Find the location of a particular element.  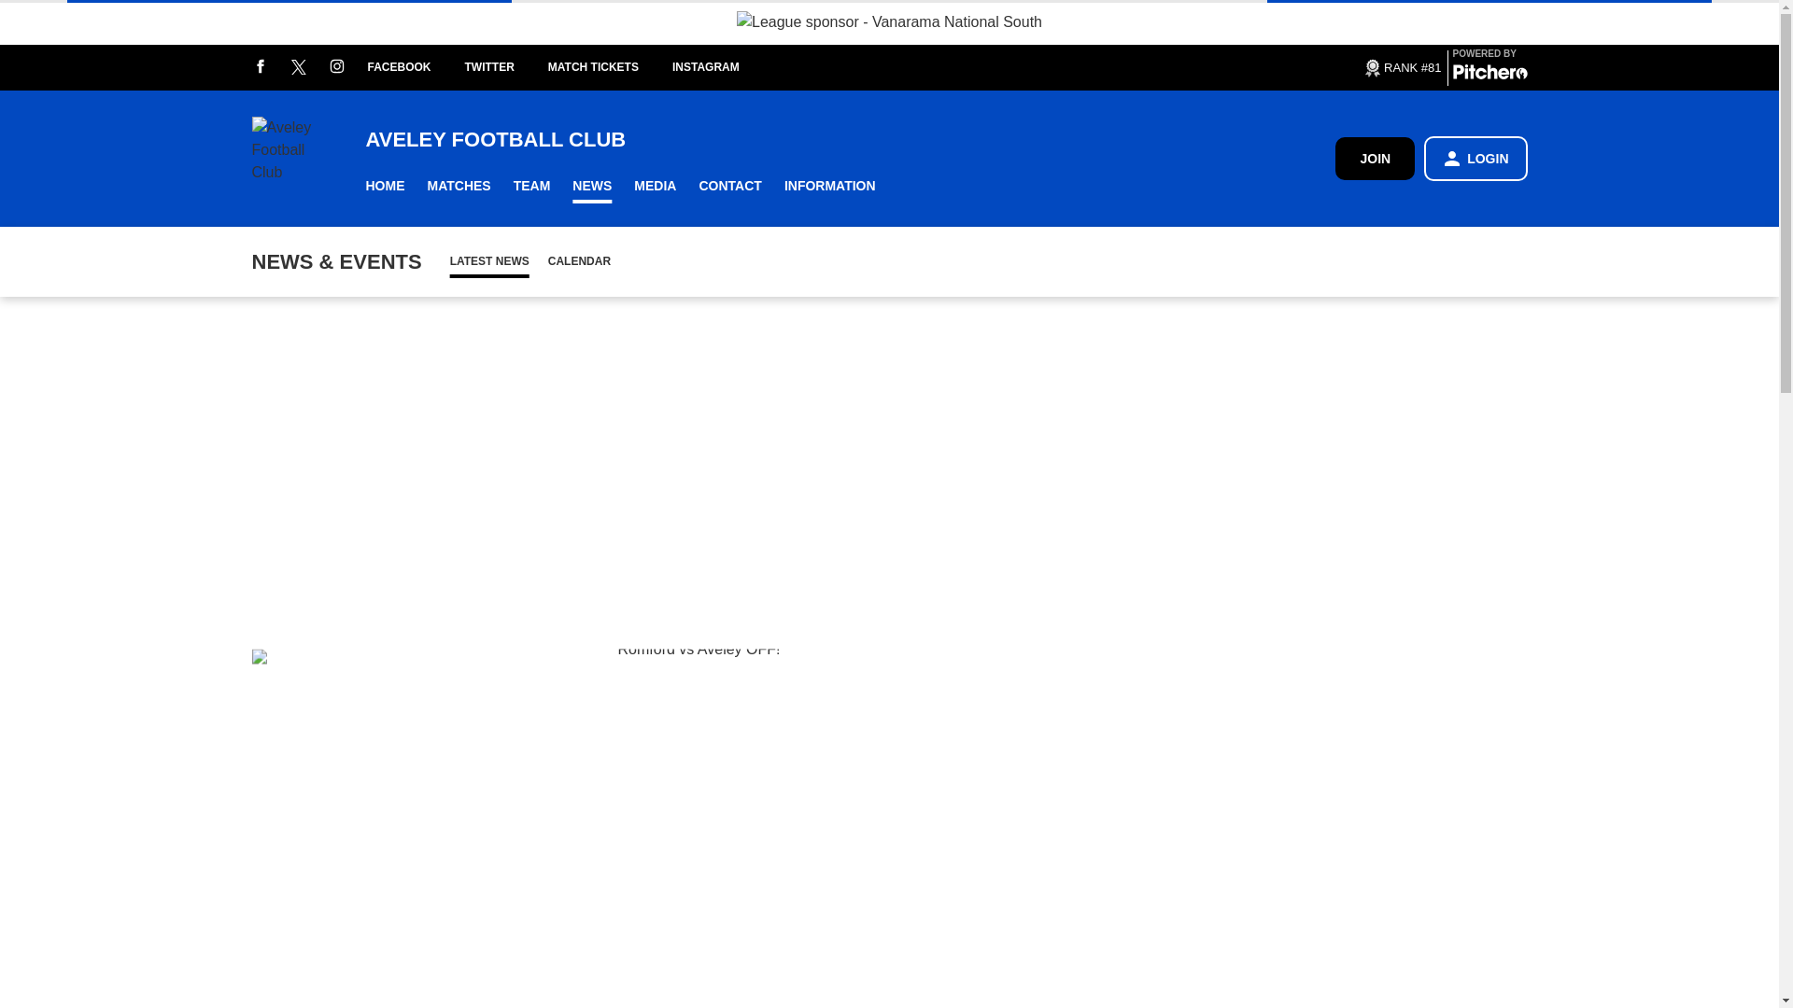

CONTACT is located at coordinates (729, 187).